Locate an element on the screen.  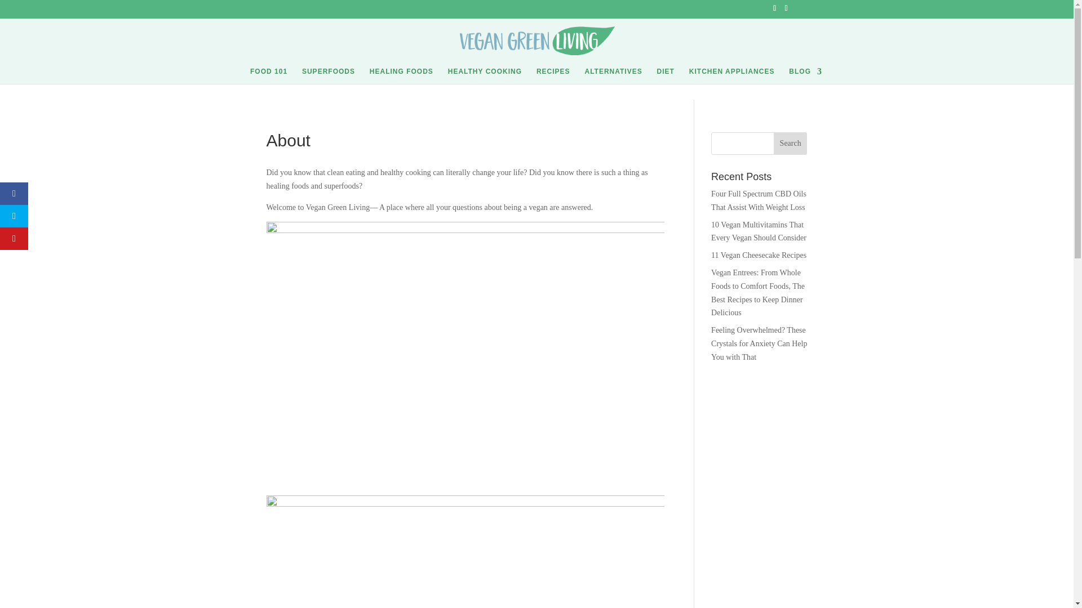
SUPERFOODS is located at coordinates (328, 75).